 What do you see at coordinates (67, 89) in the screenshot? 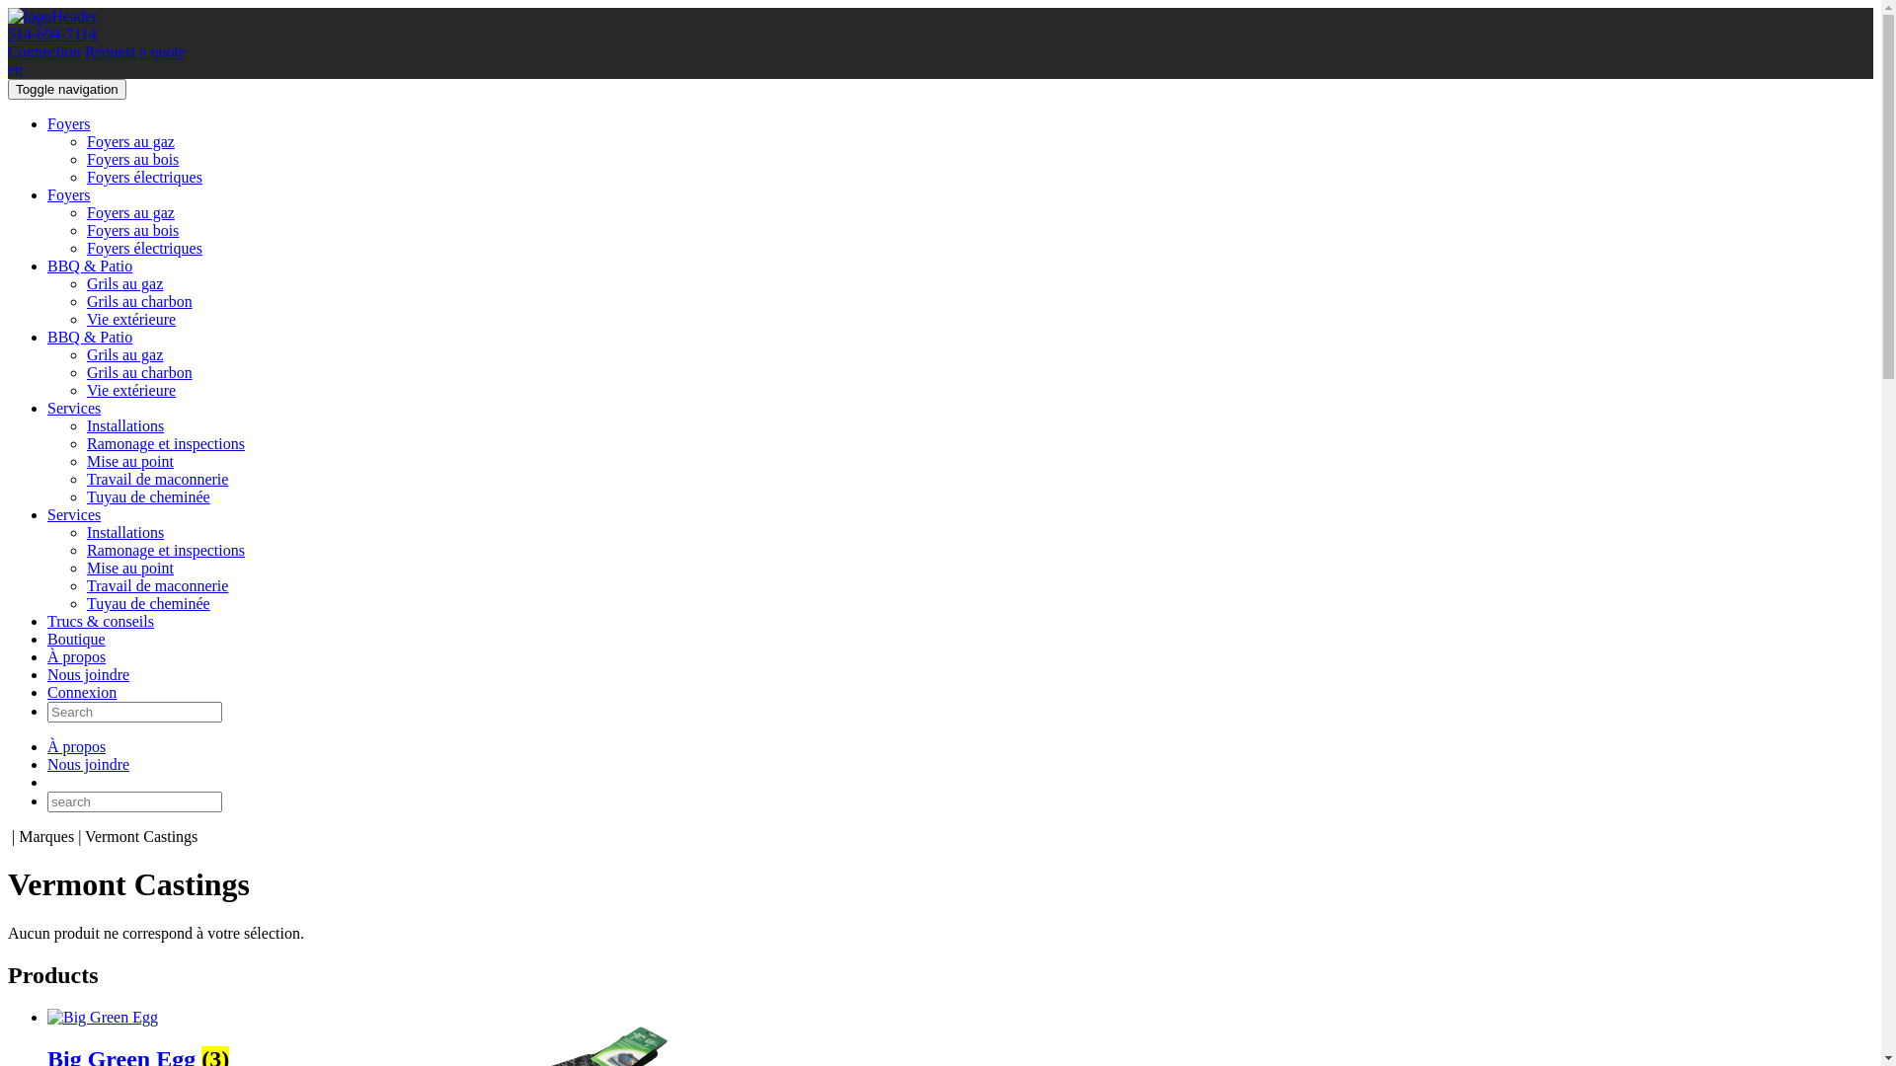
I see `Toggle navigation` at bounding box center [67, 89].